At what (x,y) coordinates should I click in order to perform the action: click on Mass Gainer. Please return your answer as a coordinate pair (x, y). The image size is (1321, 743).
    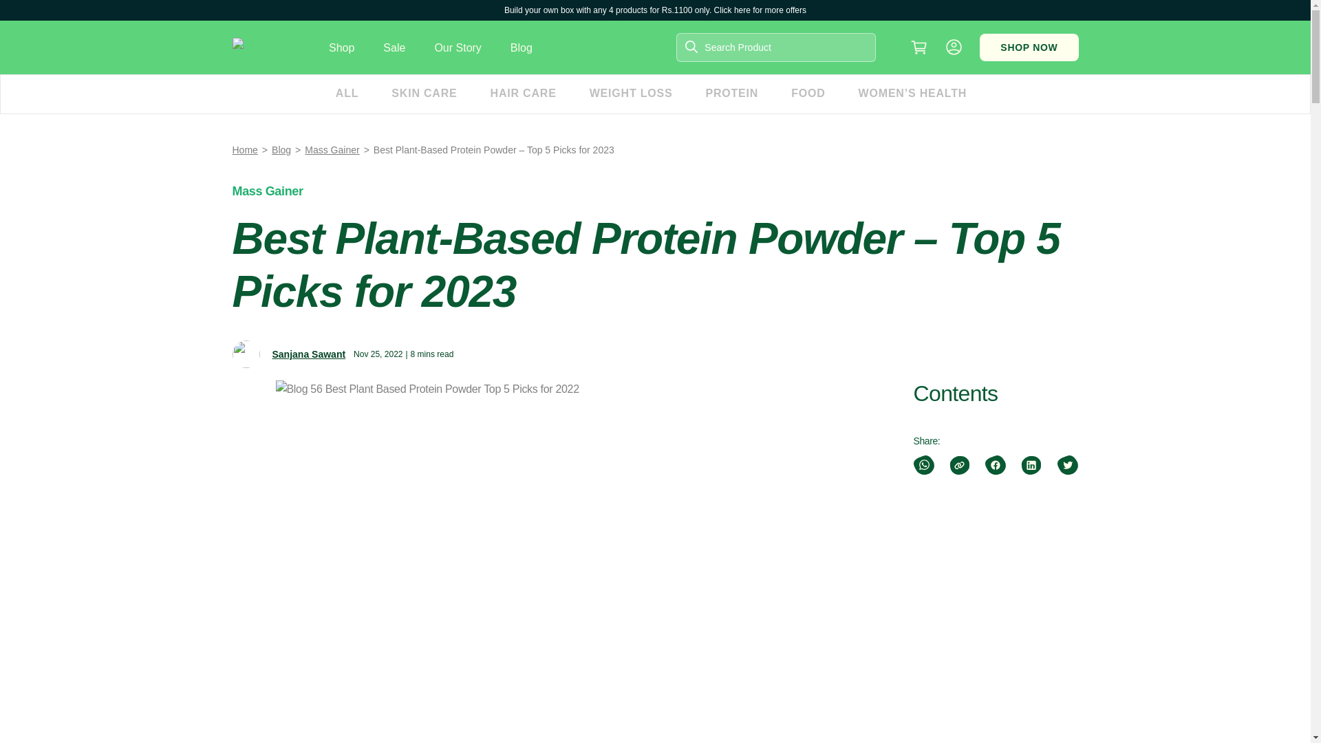
    Looking at the image, I should click on (268, 191).